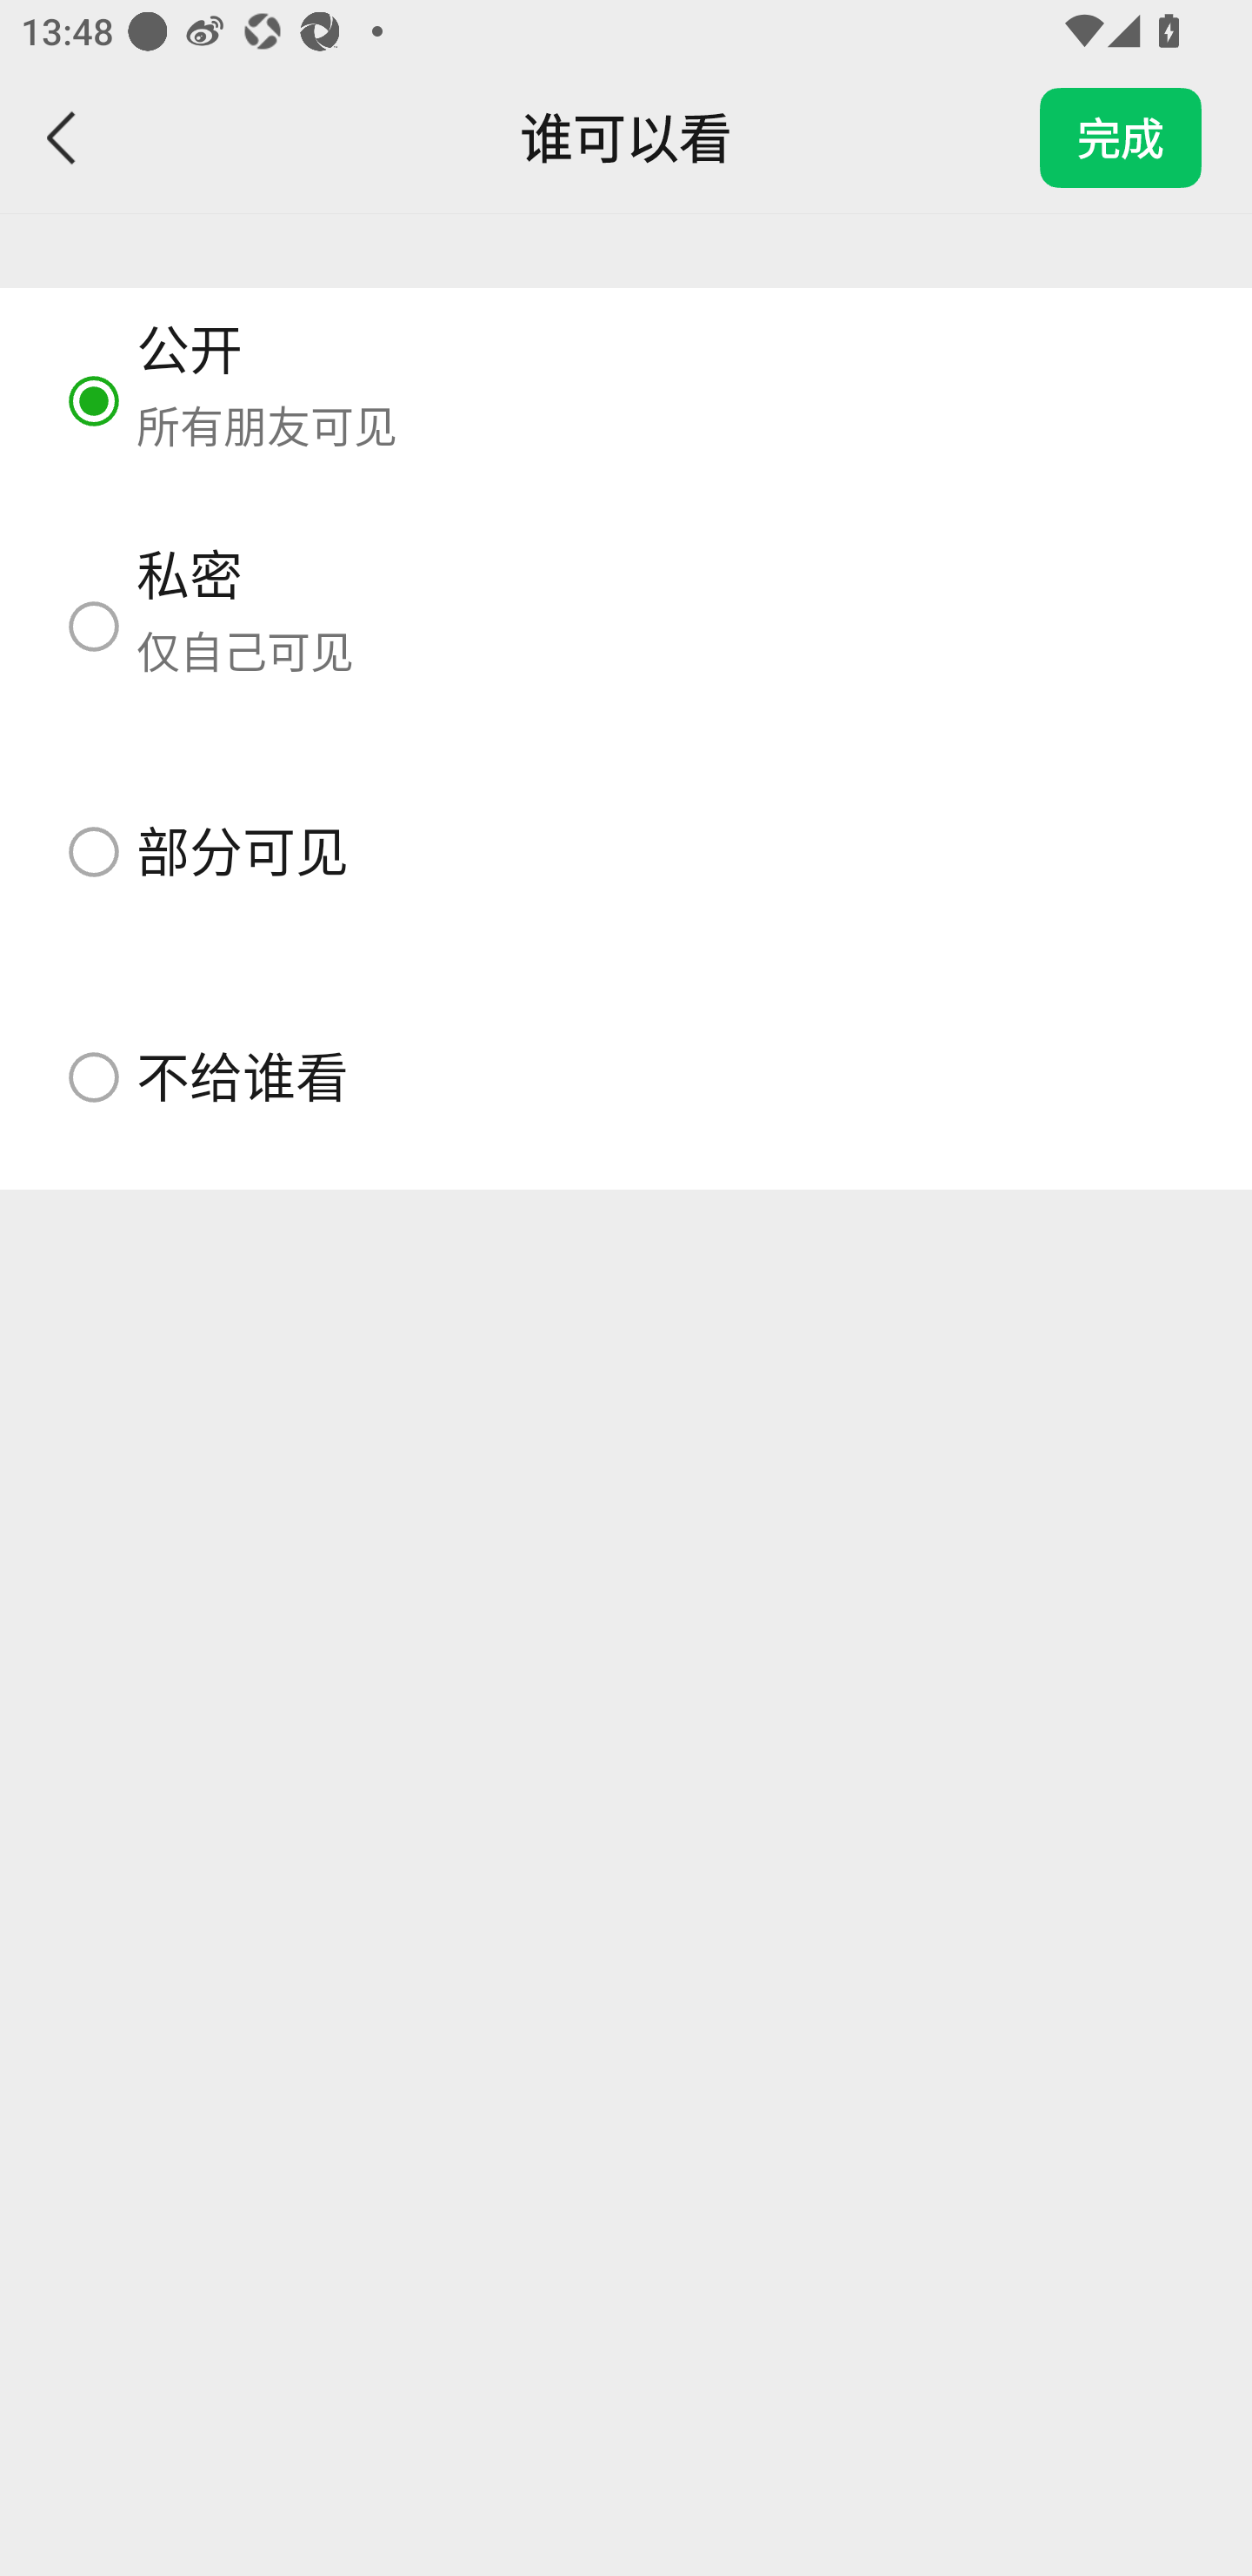 The height and width of the screenshot is (2576, 1252). Describe the element at coordinates (626, 626) in the screenshot. I see `私密 仅自己可见` at that location.